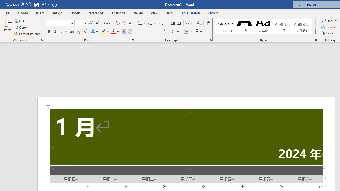  I want to click on Phonetic Guide..., so click(124, 23).